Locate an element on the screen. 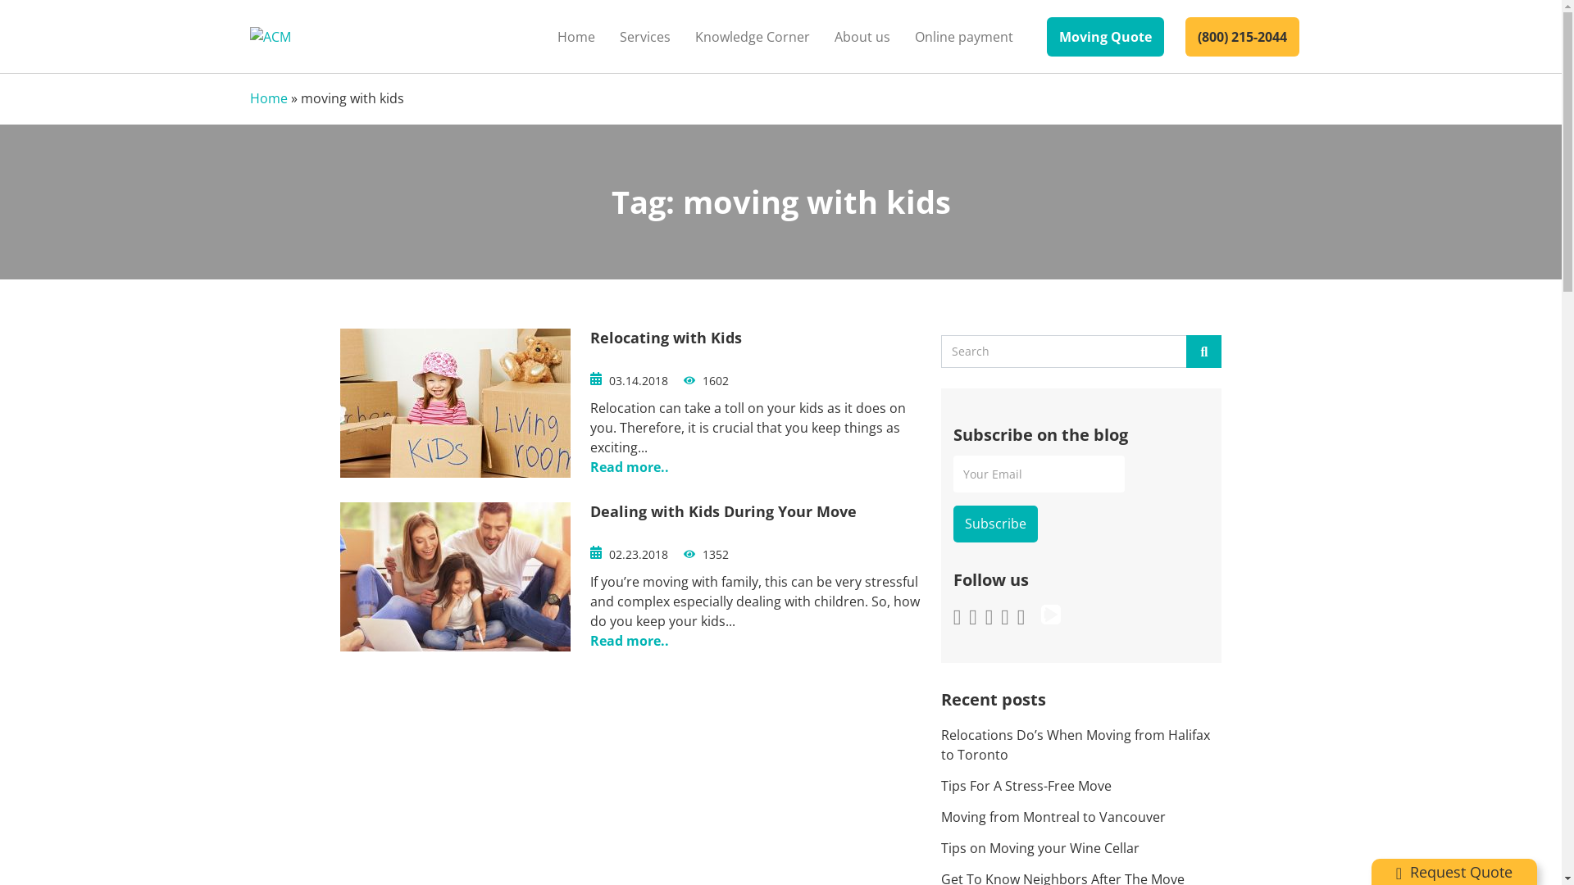 This screenshot has height=885, width=1574. Subscribe is located at coordinates (995, 524).